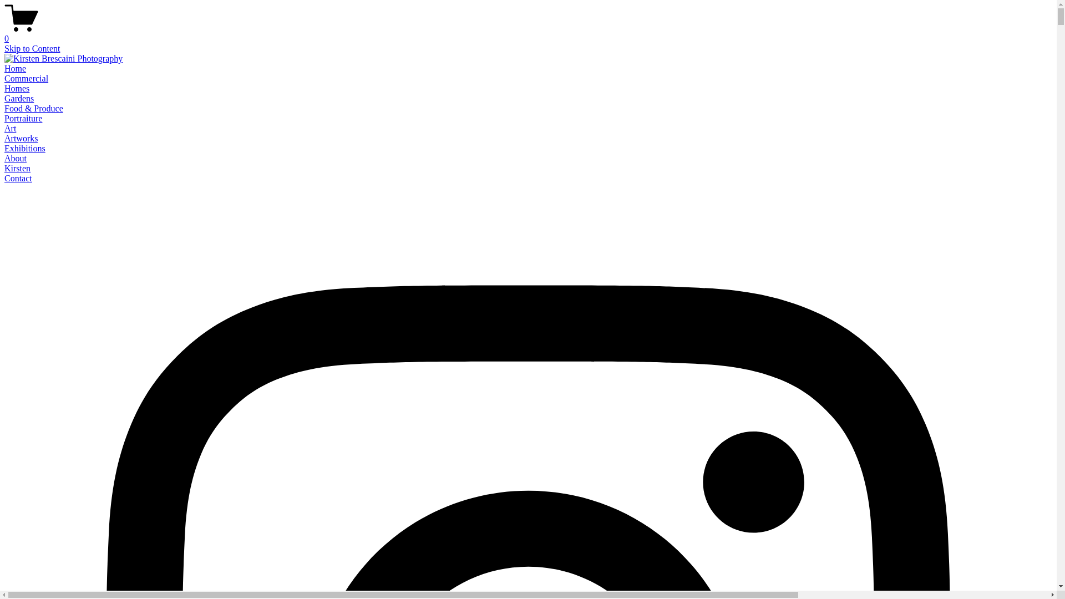 The height and width of the screenshot is (599, 1065). Describe the element at coordinates (10, 129) in the screenshot. I see `Art` at that location.